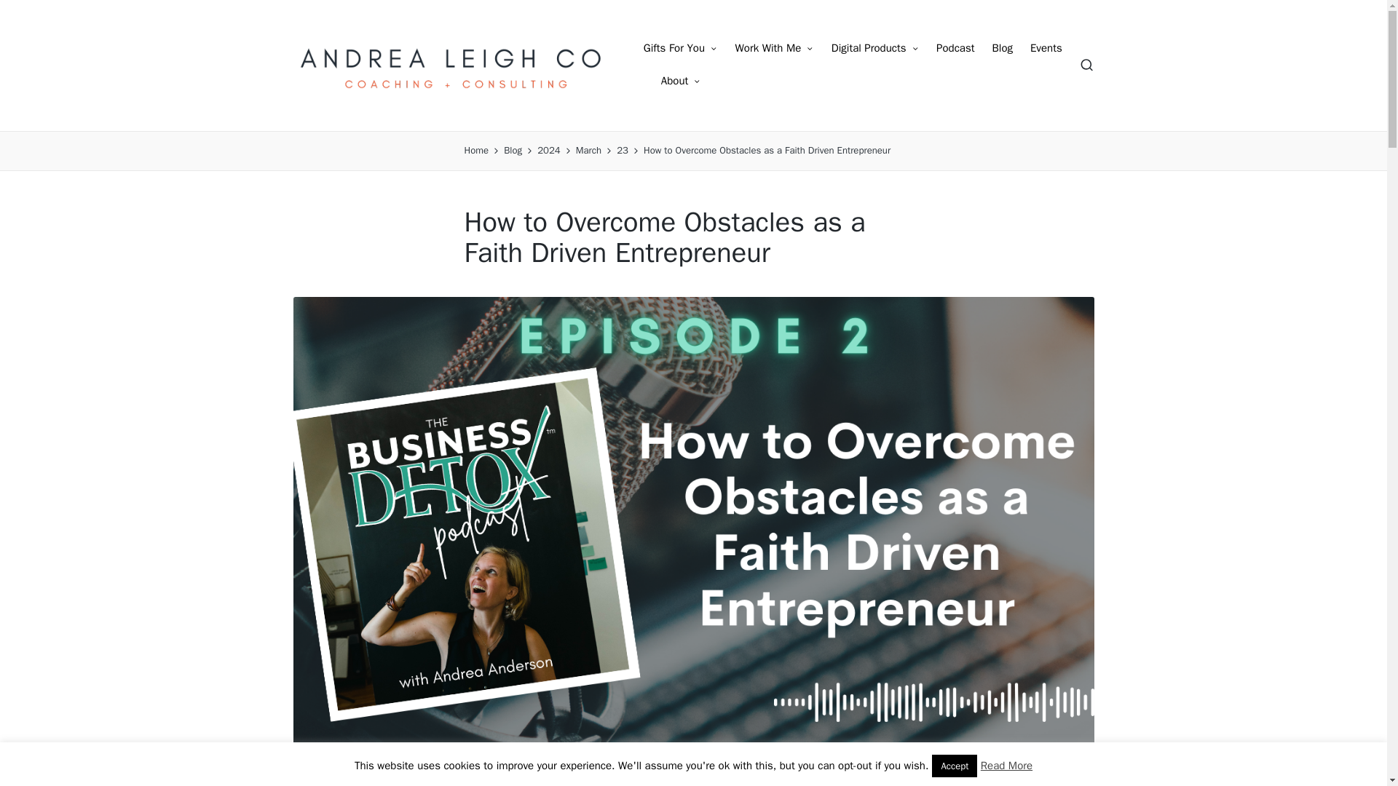  Describe the element at coordinates (955, 48) in the screenshot. I see `Podcast` at that location.